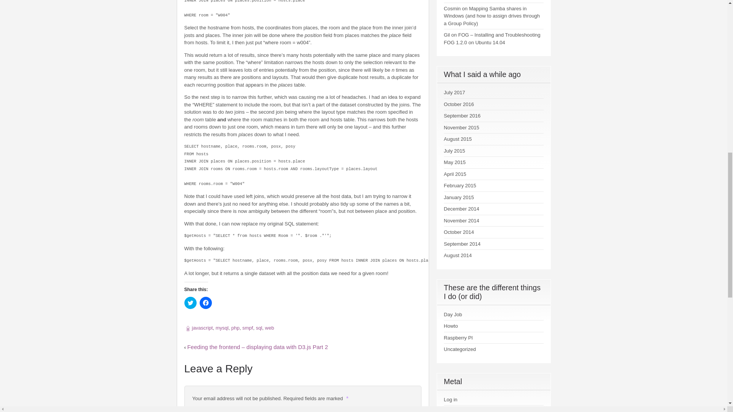 This screenshot has height=412, width=733. I want to click on April 2015, so click(455, 174).